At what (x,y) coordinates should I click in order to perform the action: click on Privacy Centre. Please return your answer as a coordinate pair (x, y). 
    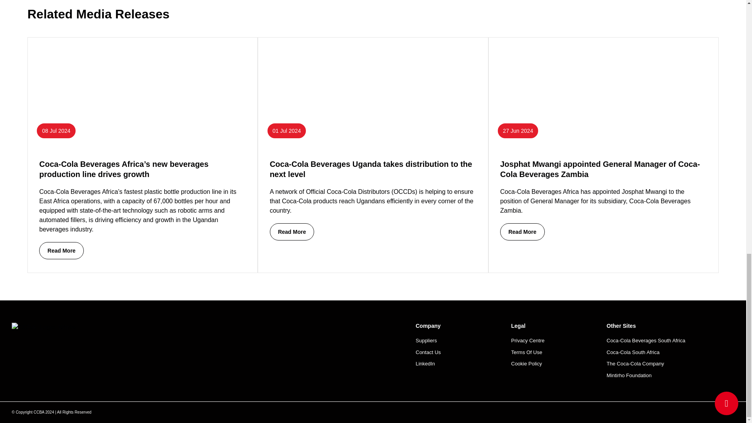
    Looking at the image, I should click on (559, 341).